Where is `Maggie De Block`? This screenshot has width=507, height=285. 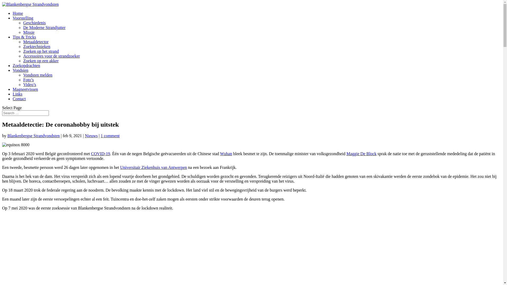 Maggie De Block is located at coordinates (362, 154).